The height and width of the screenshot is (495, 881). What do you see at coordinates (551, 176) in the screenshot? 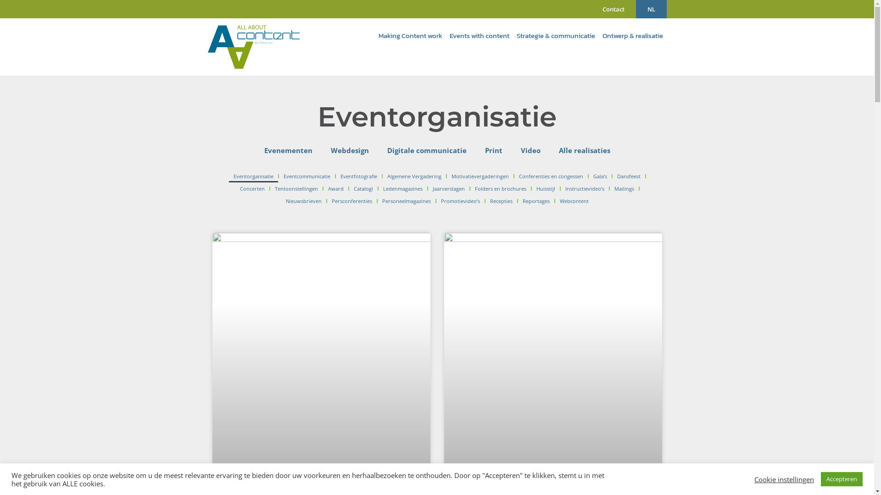
I see `Conferenties en congessen` at bounding box center [551, 176].